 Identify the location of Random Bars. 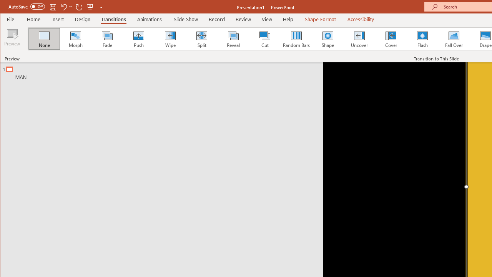
(296, 38).